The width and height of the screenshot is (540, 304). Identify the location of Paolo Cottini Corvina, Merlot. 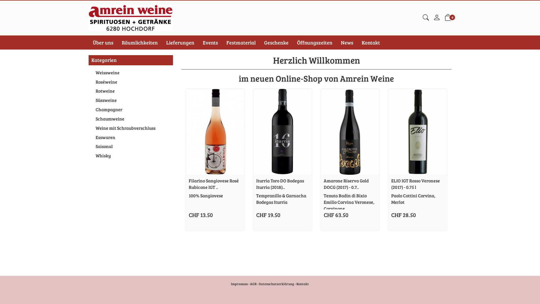
(413, 199).